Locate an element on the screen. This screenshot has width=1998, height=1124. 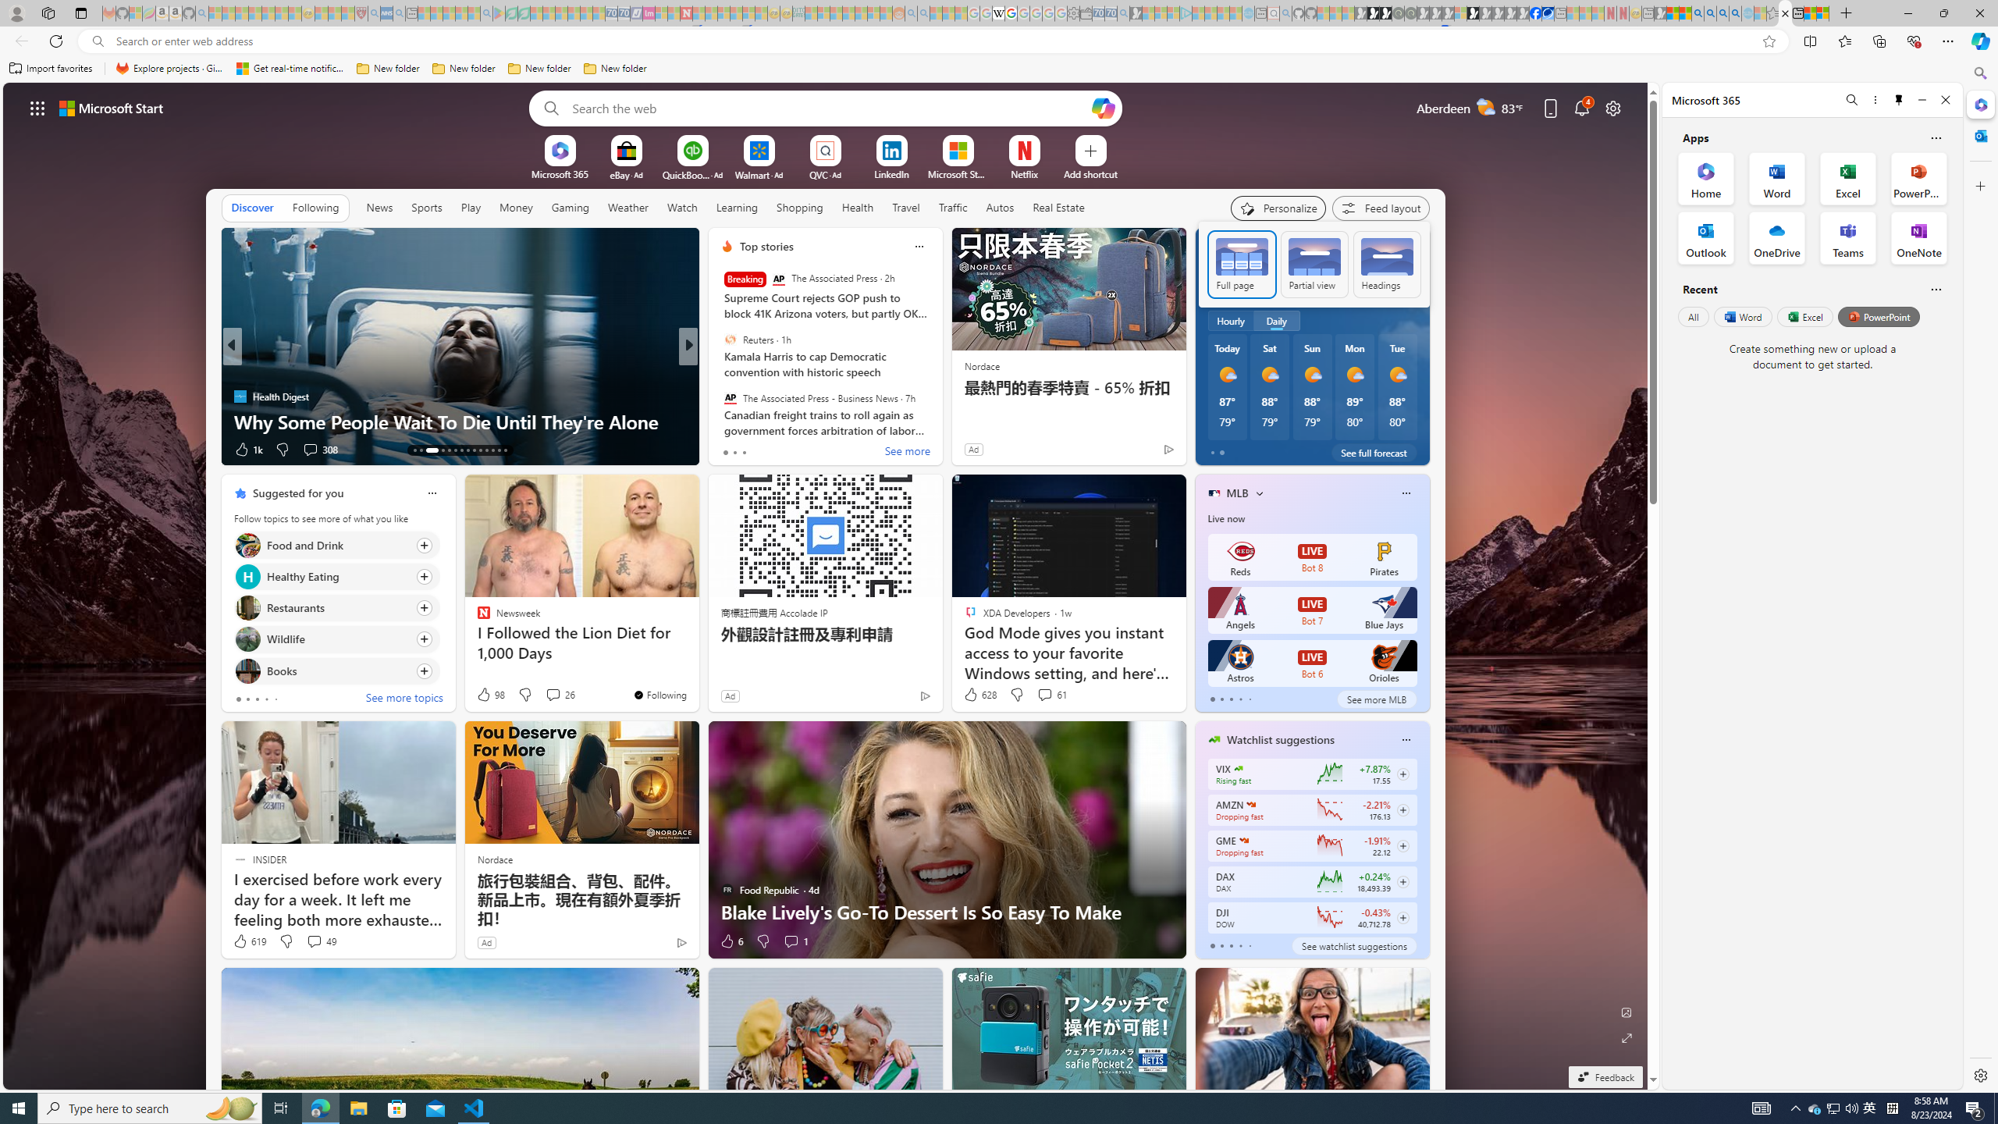
New Report Confirms 2023 Was Record Hot | Watch - Sleeping is located at coordinates (268, 13).